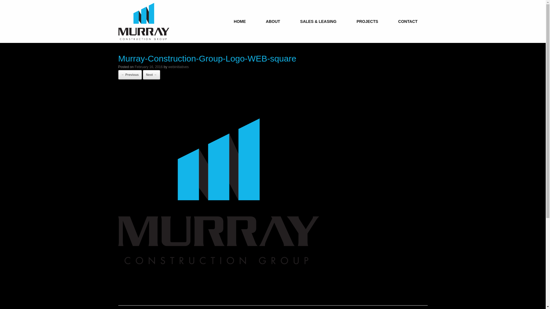 The image size is (550, 309). Describe the element at coordinates (319, 21) in the screenshot. I see `SALES & LEASING` at that location.